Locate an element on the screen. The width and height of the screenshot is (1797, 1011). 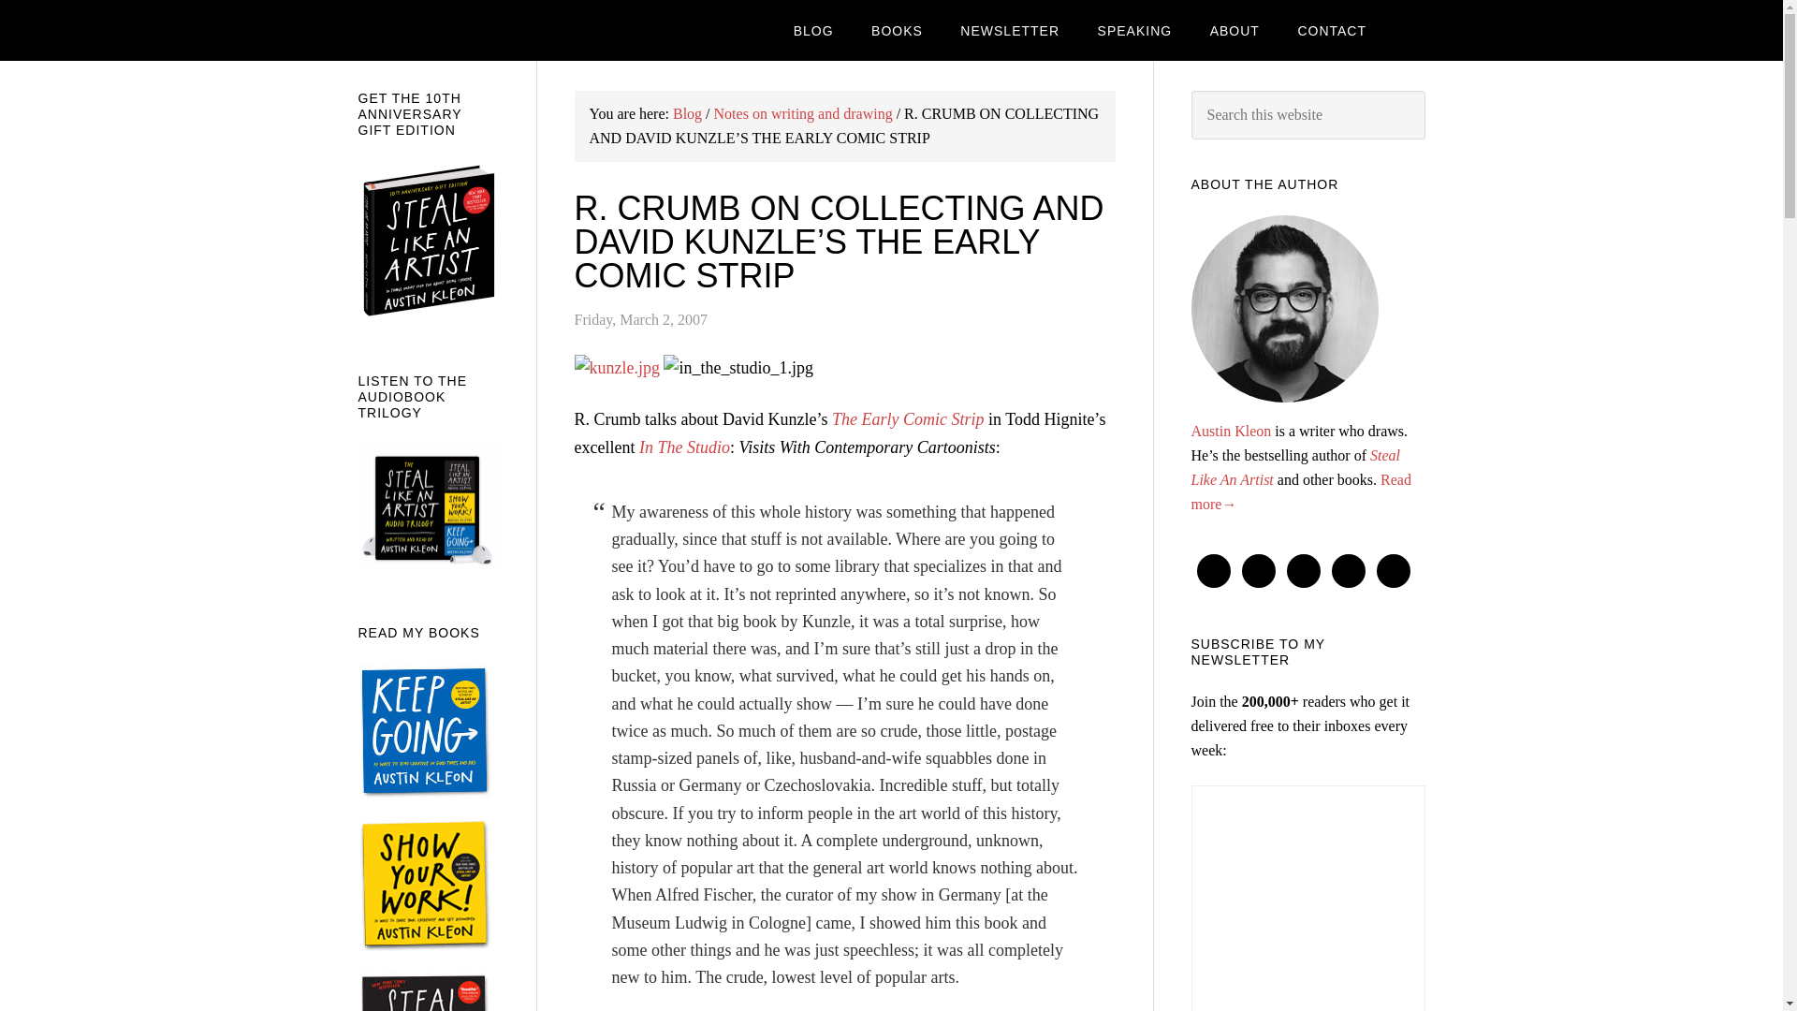
ABOUT is located at coordinates (1234, 30).